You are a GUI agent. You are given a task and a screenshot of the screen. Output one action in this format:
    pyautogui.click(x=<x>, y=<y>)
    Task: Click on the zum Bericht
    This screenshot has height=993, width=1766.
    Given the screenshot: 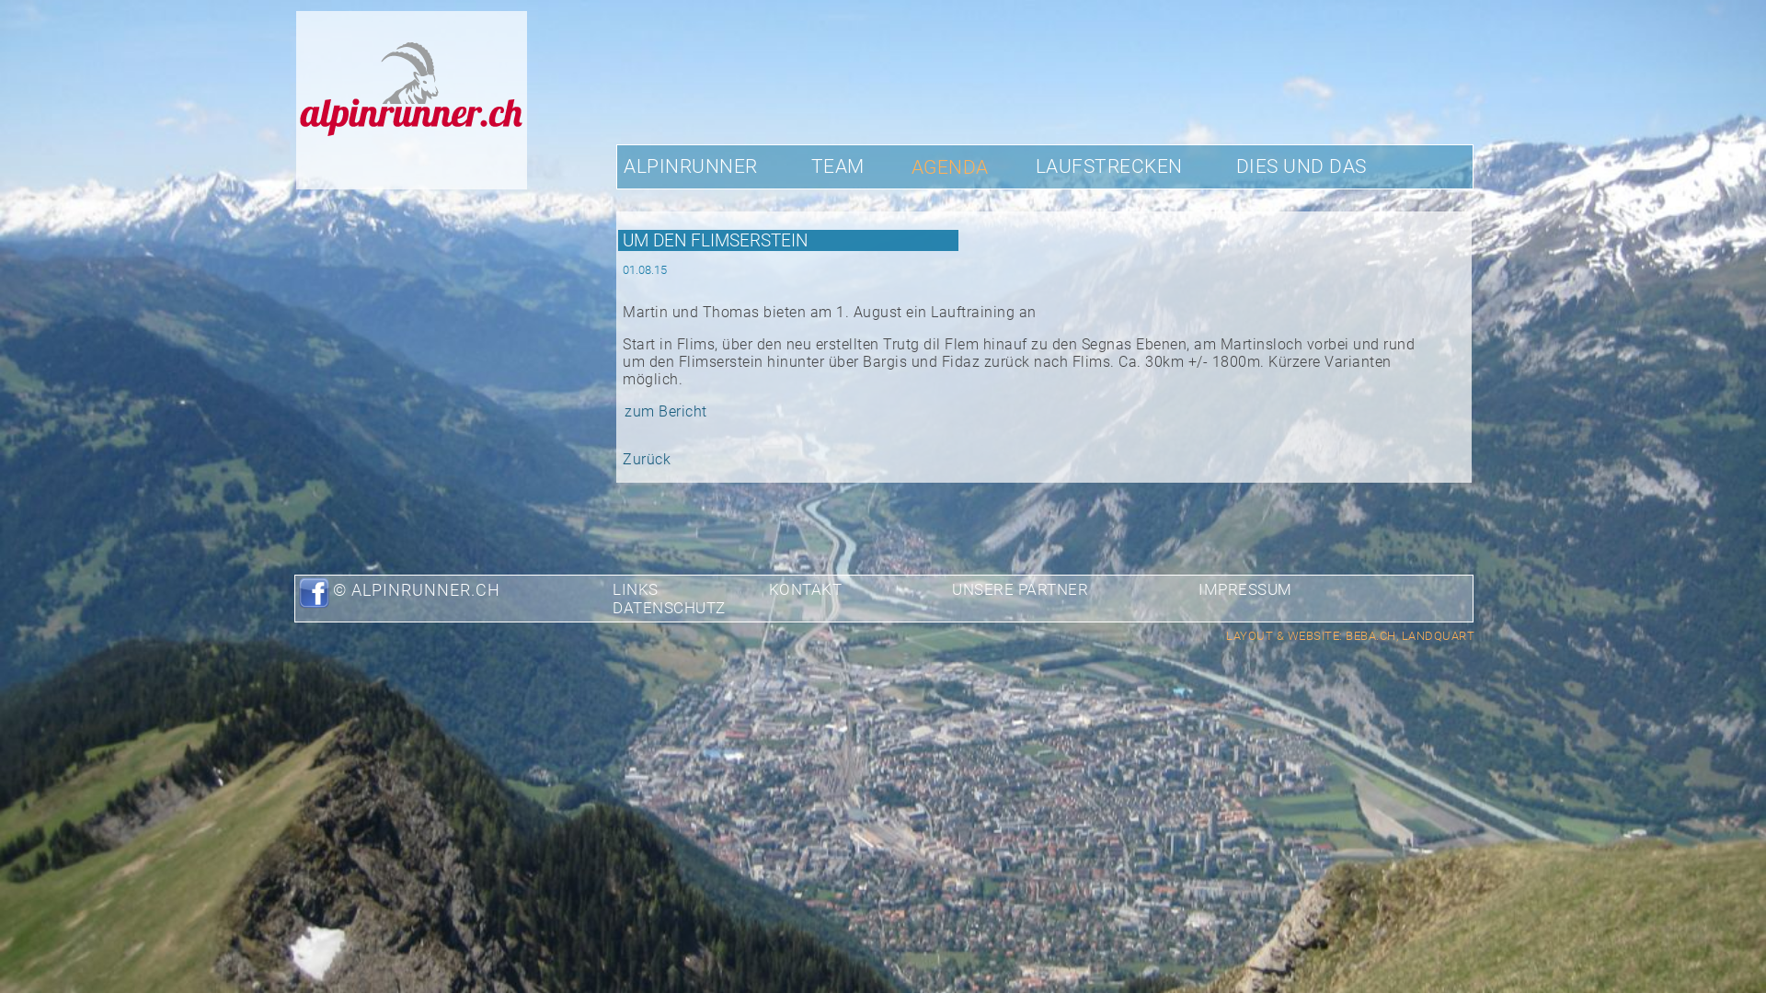 What is the action you would take?
    pyautogui.click(x=665, y=412)
    